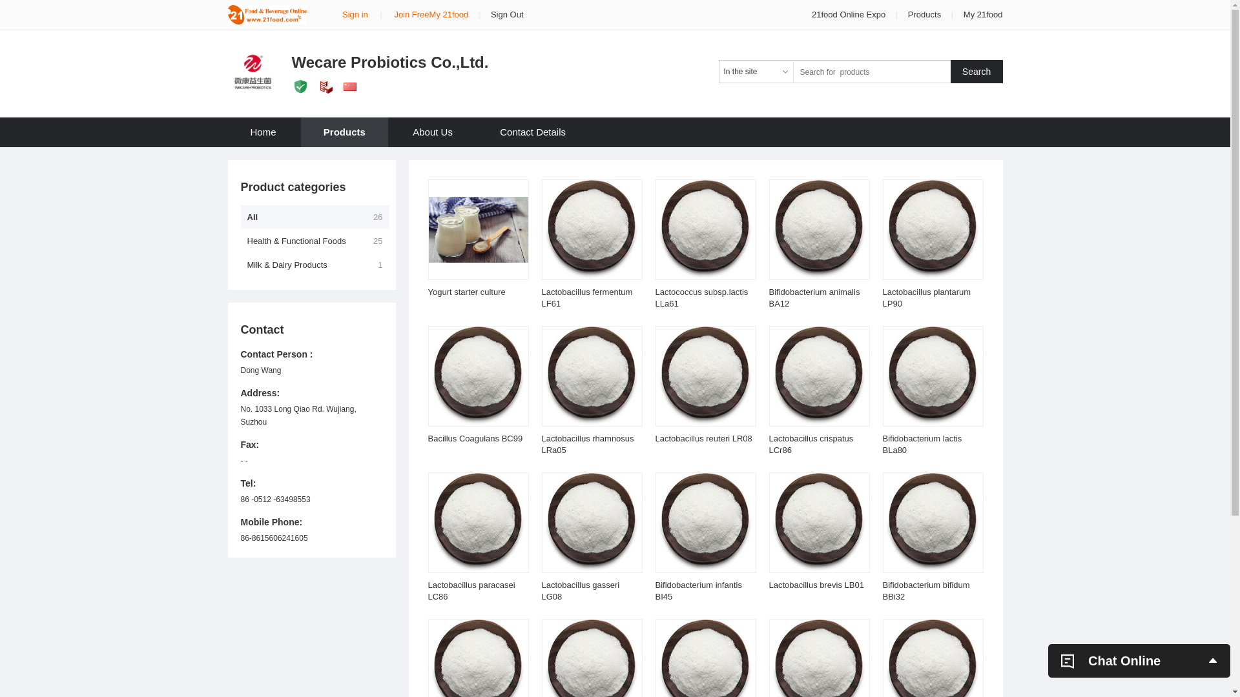 The image size is (1240, 697). I want to click on Lactobacillus paracasei LC86, so click(471, 591).